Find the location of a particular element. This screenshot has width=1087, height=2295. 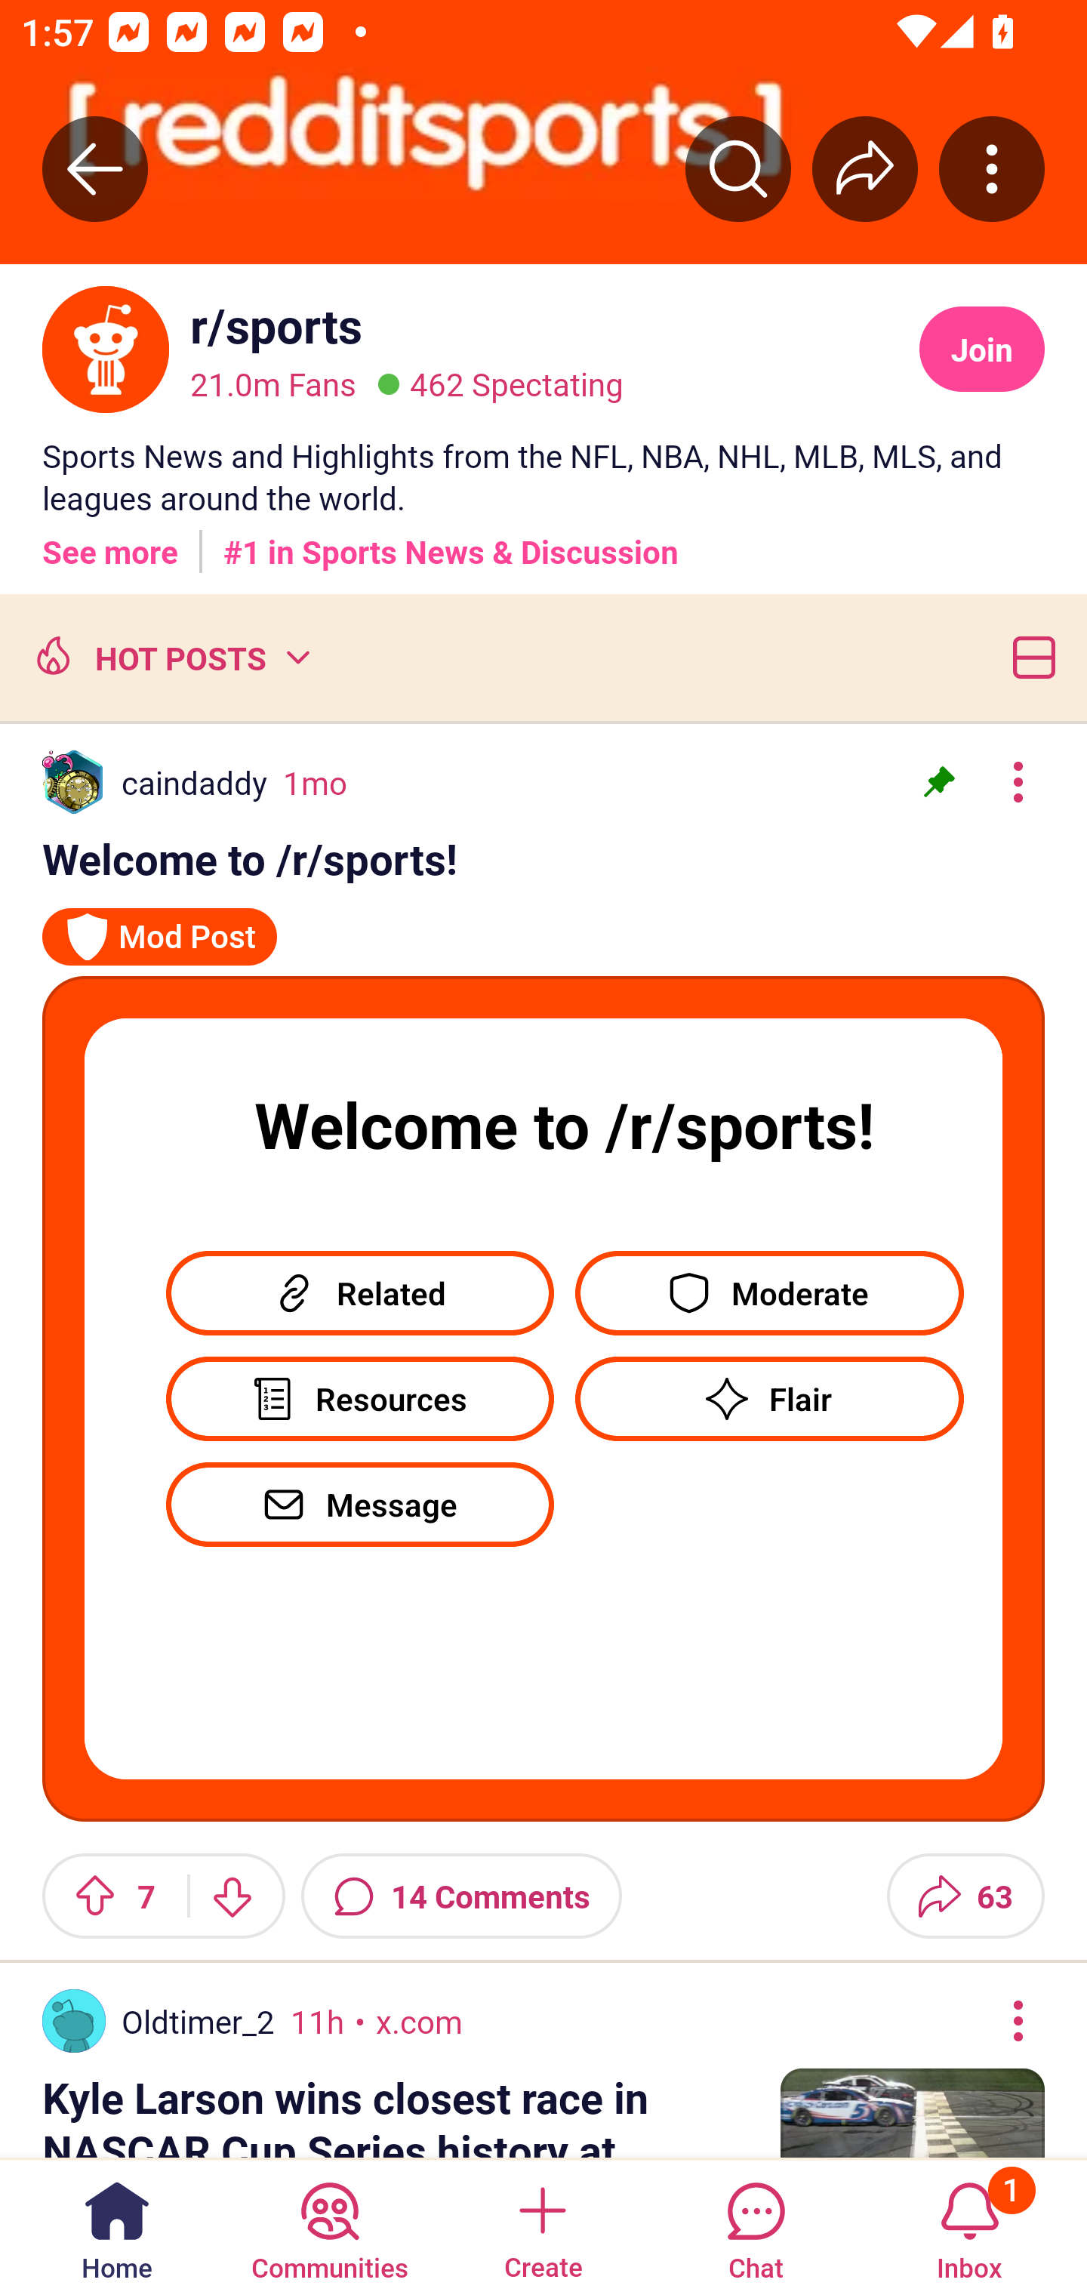

More community actions is located at coordinates (992, 168).